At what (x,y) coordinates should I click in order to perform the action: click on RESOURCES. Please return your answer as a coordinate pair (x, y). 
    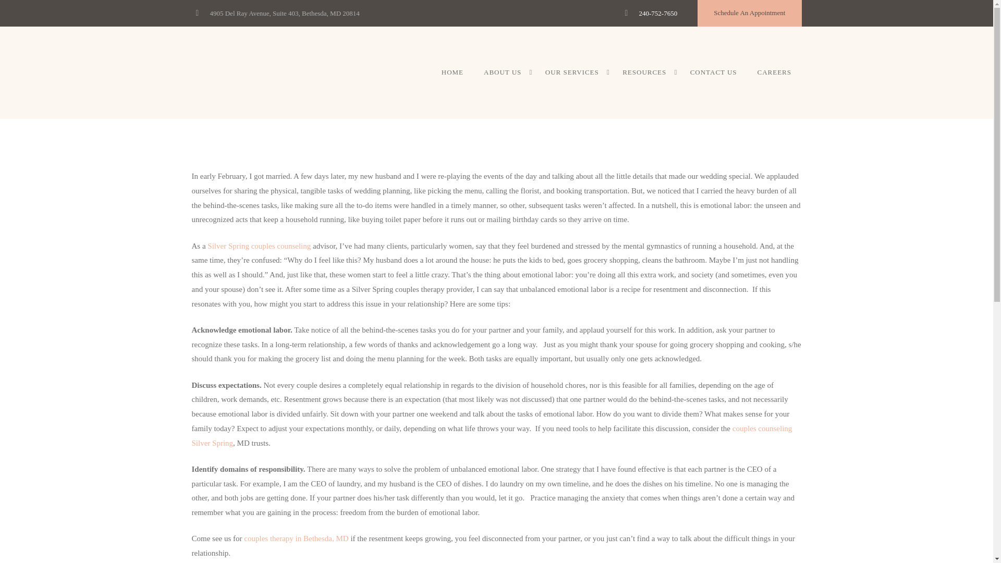
    Looking at the image, I should click on (646, 72).